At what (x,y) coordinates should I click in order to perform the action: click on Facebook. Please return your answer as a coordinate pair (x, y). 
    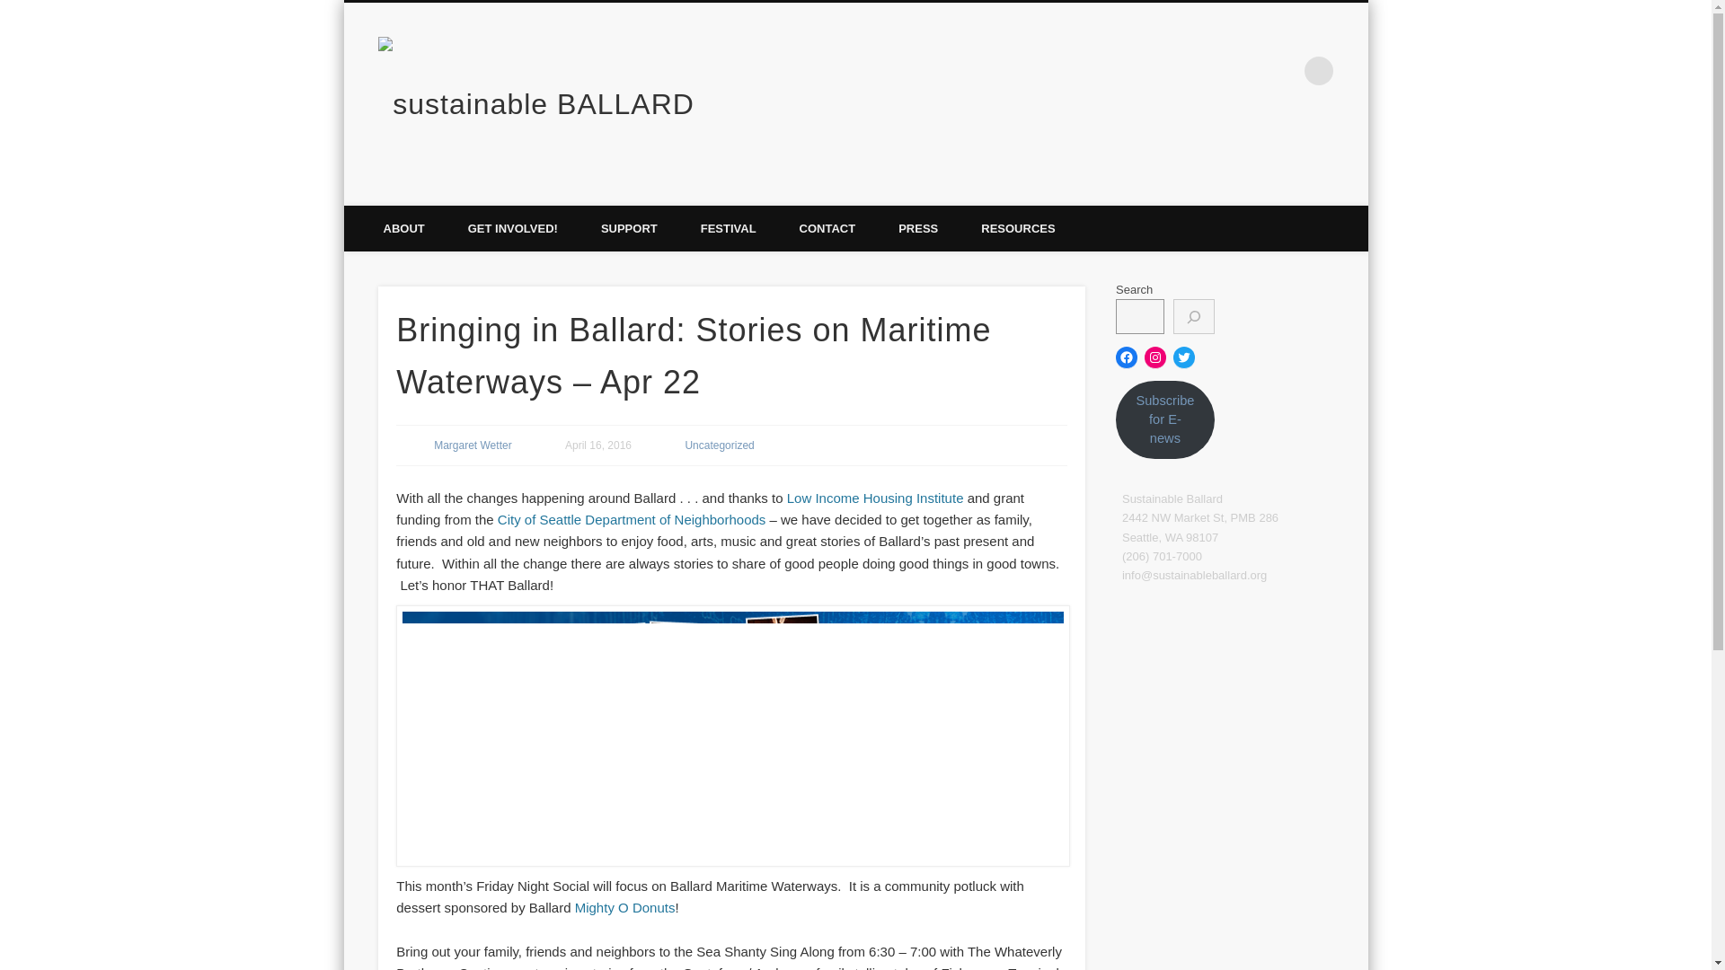
    Looking at the image, I should click on (1170, 70).